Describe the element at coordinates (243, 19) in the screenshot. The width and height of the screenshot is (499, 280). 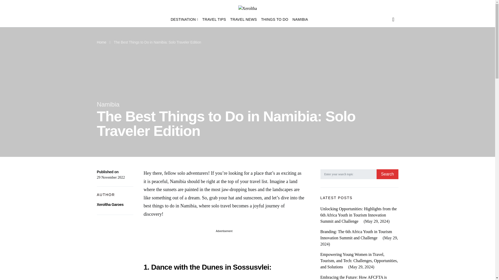
I see `TRAVEL NEWS` at that location.